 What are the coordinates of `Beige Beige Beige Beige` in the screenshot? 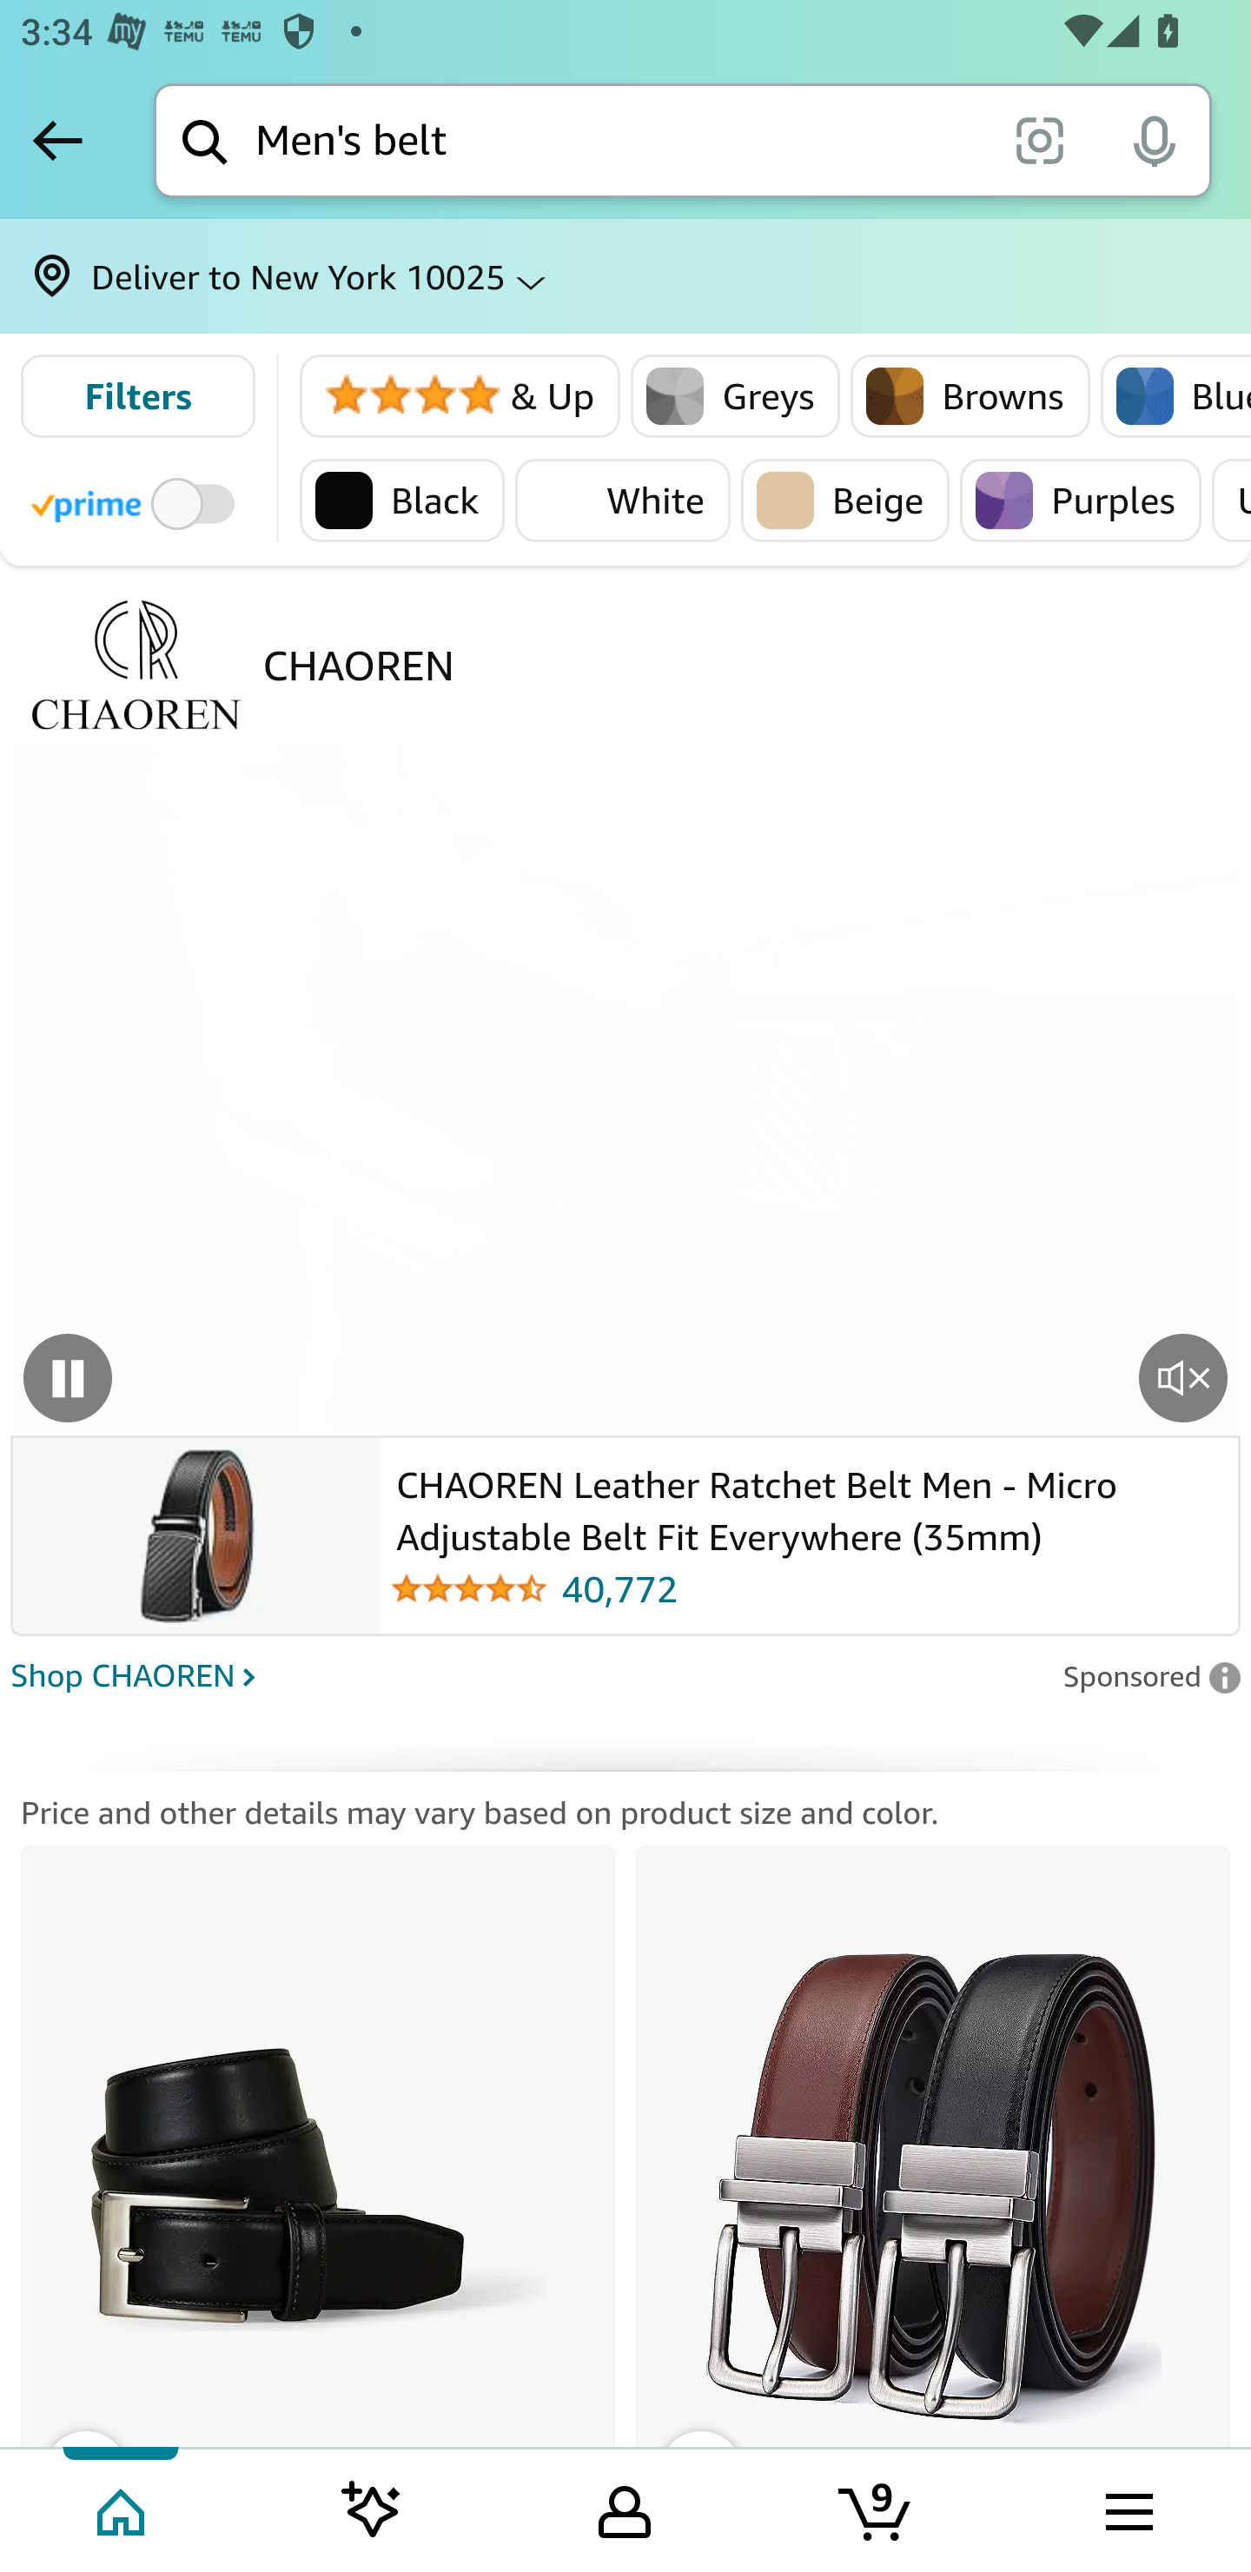 It's located at (845, 500).